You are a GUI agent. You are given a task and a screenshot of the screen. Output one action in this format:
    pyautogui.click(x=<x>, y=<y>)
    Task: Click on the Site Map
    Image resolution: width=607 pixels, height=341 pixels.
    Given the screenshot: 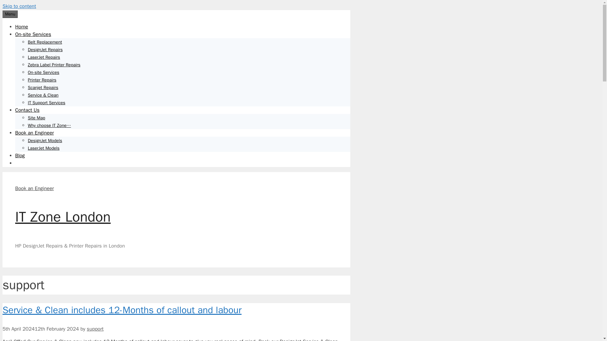 What is the action you would take?
    pyautogui.click(x=36, y=118)
    